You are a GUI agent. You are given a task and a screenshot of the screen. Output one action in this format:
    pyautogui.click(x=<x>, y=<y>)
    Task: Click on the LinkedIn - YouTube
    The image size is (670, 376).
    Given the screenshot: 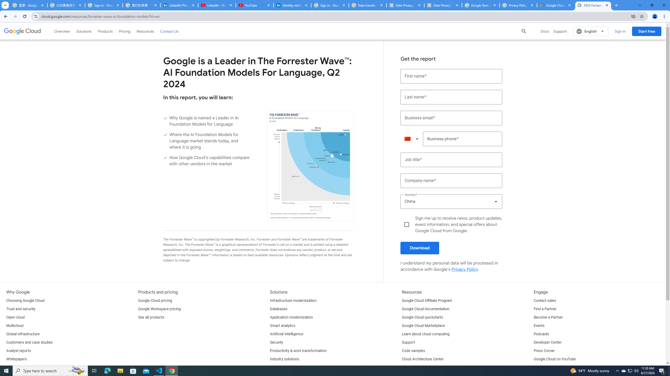 What is the action you would take?
    pyautogui.click(x=217, y=5)
    